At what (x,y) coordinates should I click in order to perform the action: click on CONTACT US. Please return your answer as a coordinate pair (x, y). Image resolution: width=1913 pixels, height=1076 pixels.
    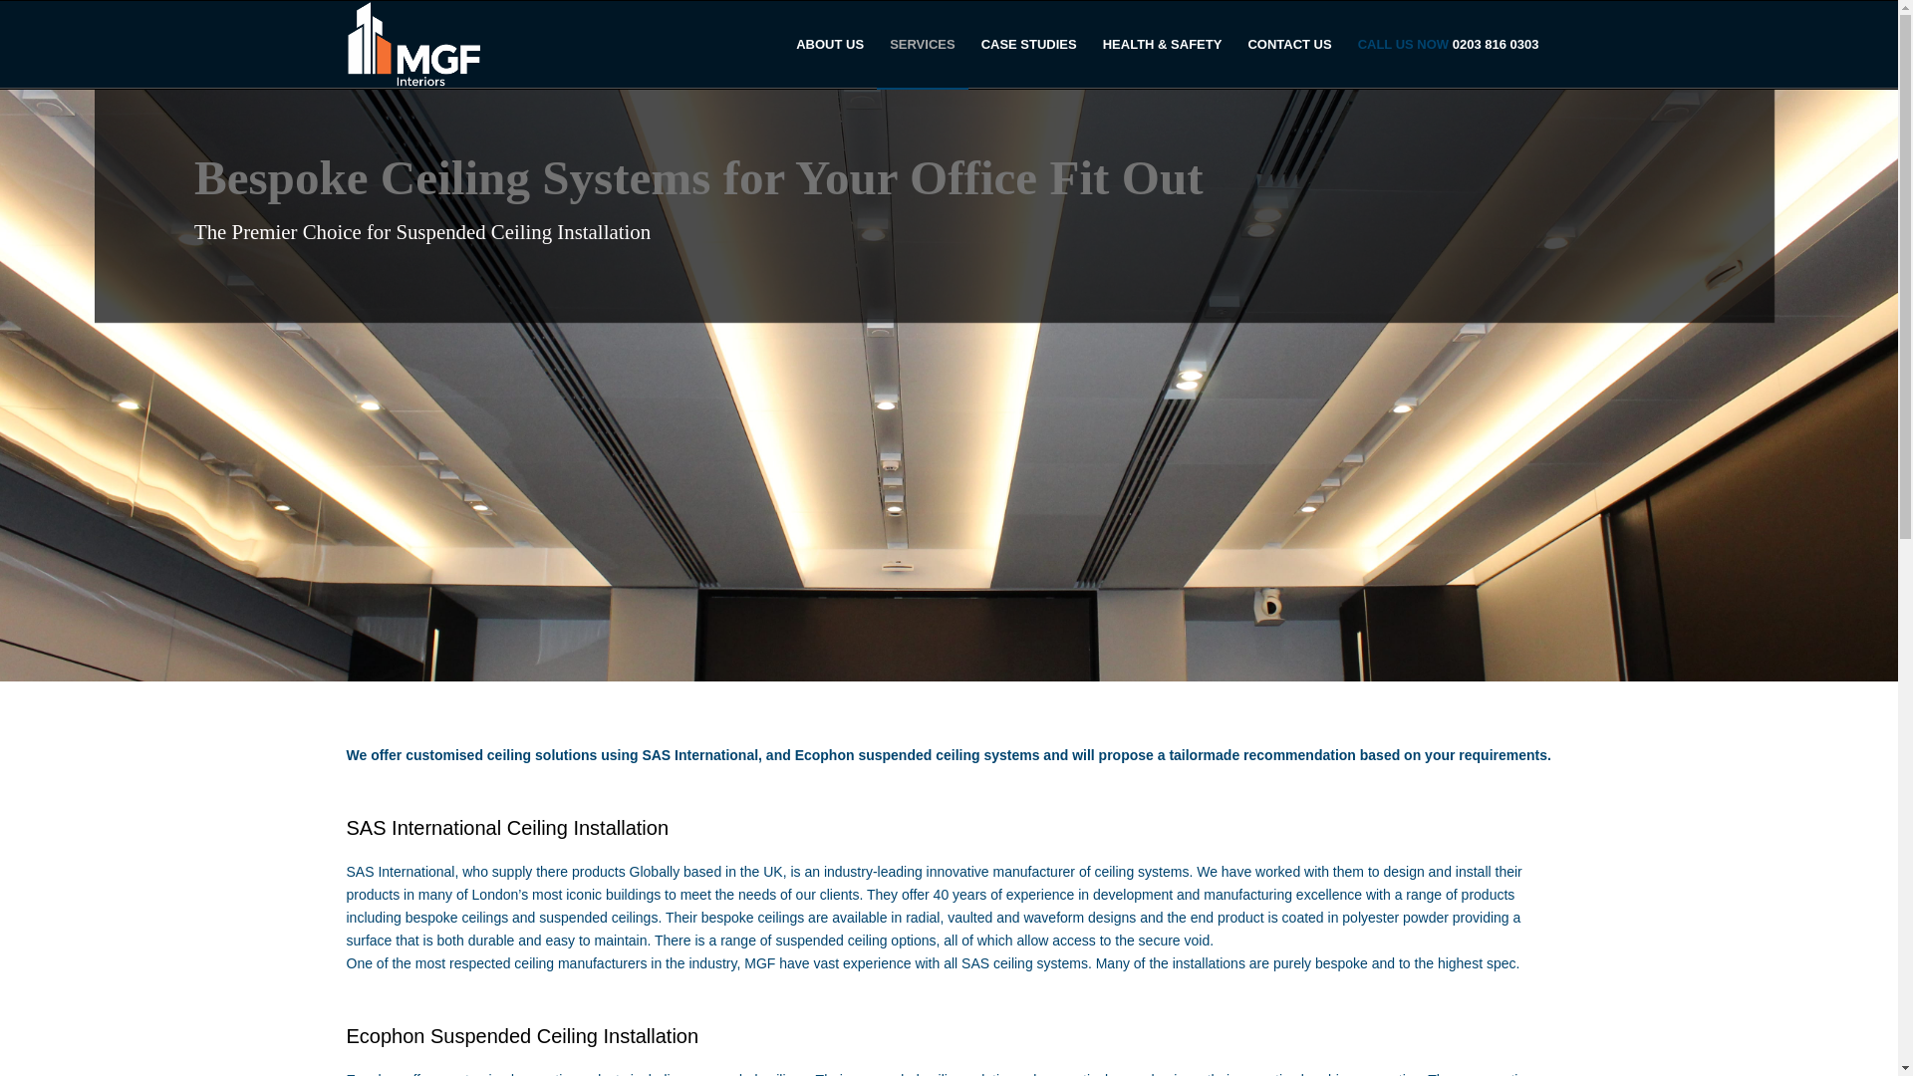
    Looking at the image, I should click on (1289, 44).